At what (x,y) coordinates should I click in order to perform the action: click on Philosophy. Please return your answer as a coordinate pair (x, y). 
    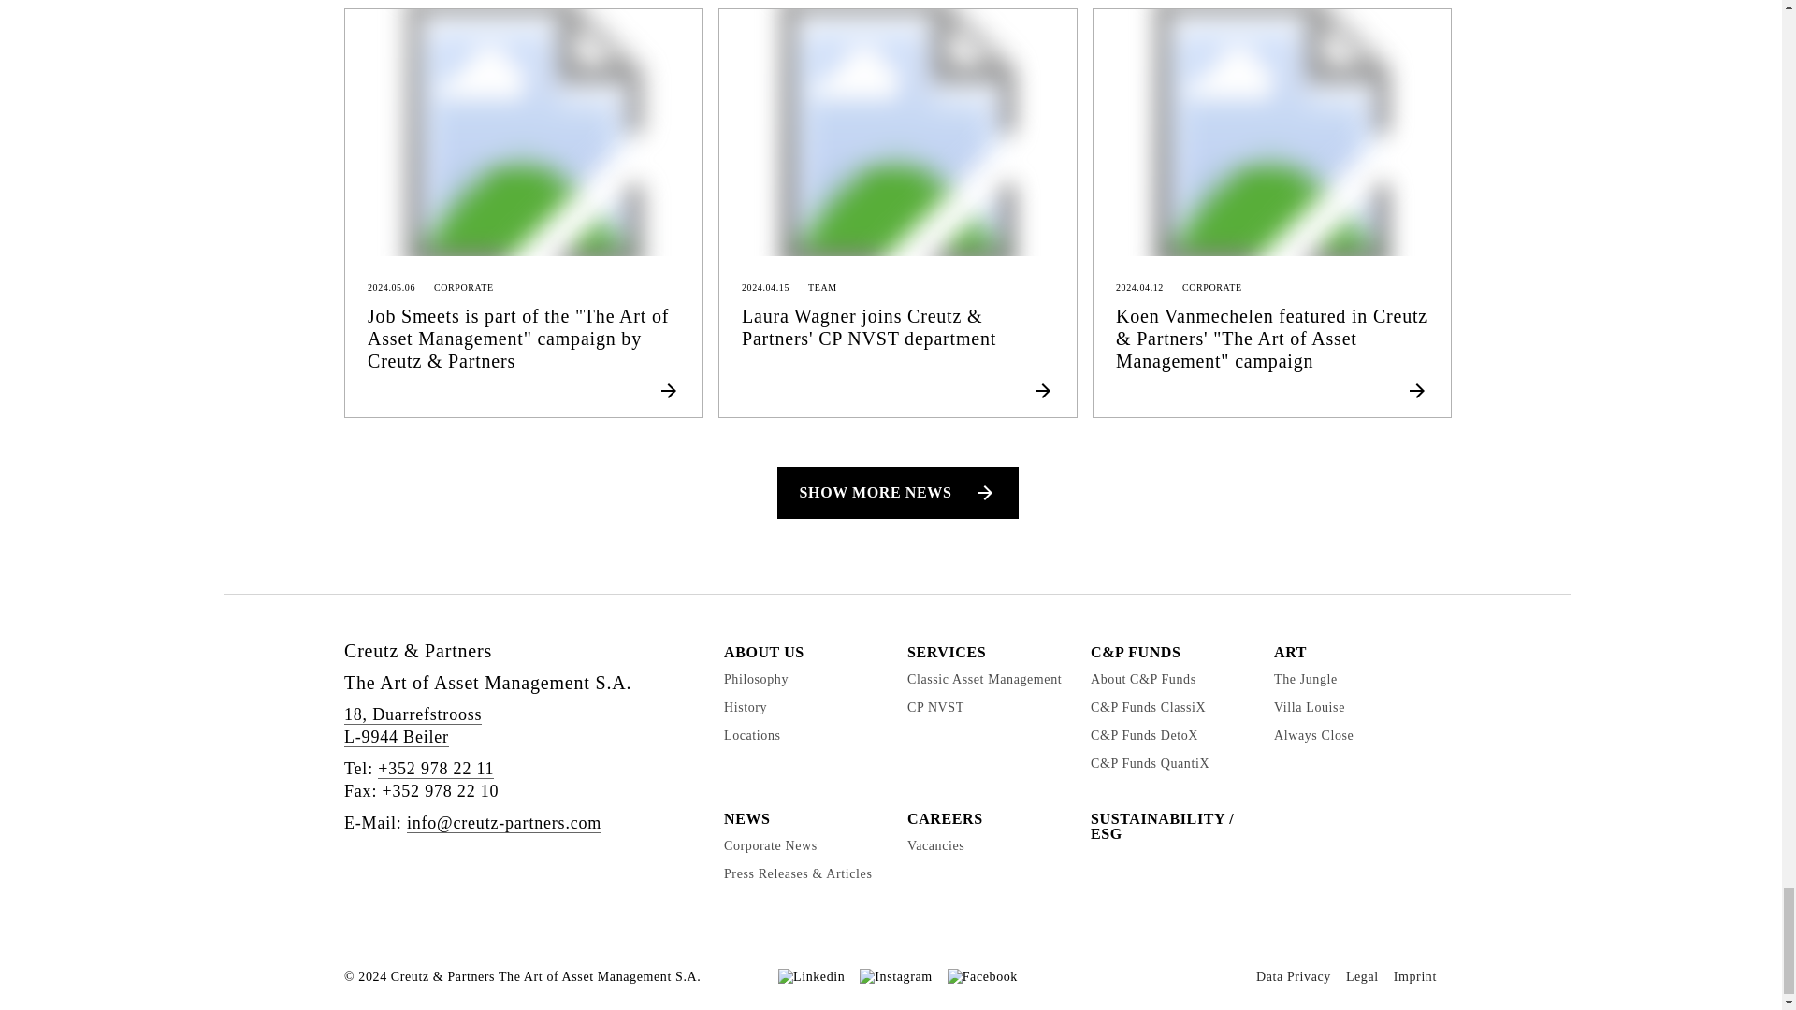
    Looking at the image, I should click on (756, 679).